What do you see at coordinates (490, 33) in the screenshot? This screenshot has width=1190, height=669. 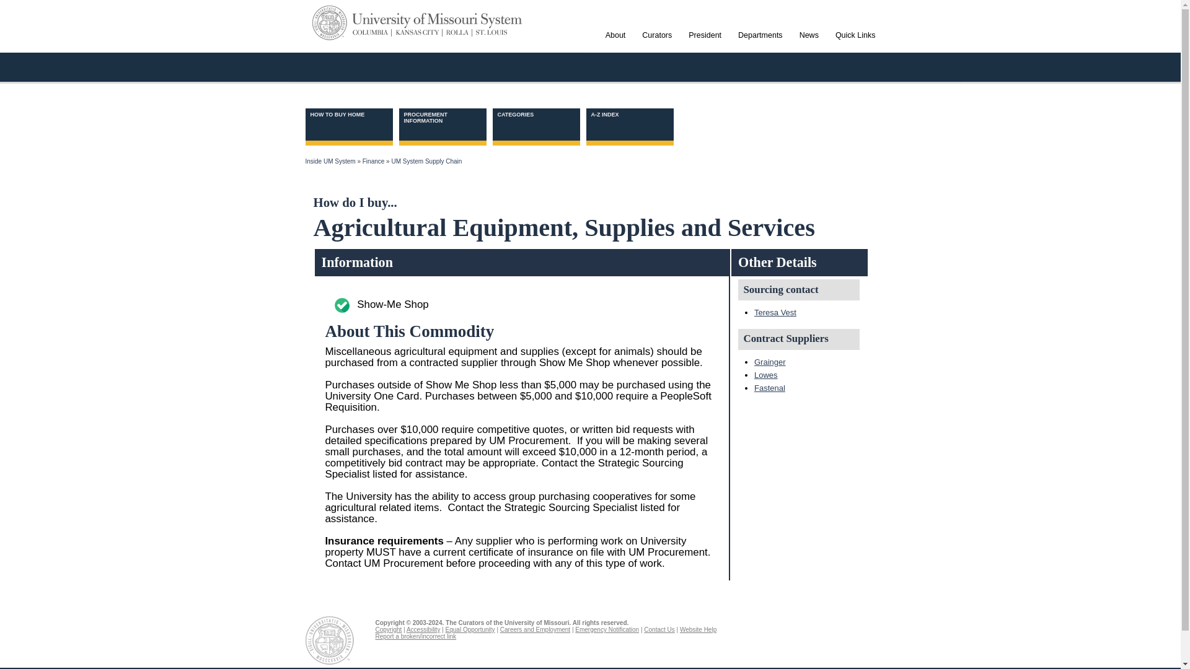 I see `St. Louis` at bounding box center [490, 33].